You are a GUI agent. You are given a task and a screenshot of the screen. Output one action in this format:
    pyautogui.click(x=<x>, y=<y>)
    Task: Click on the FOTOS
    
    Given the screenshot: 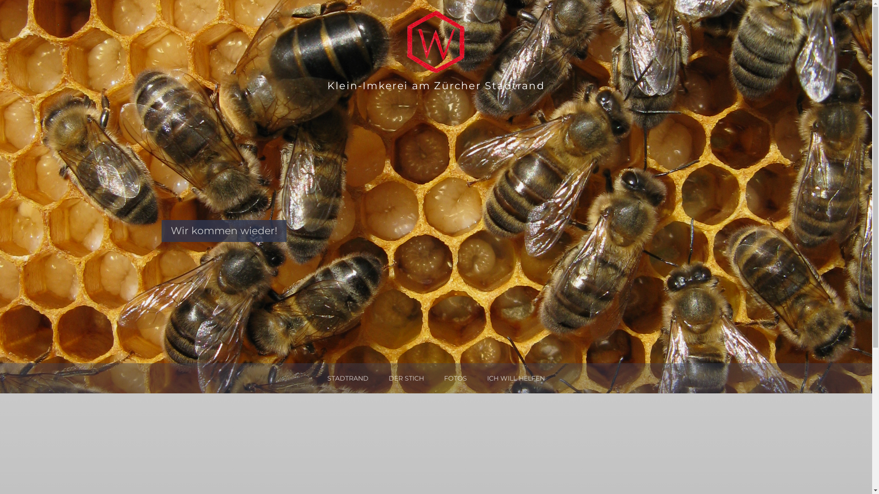 What is the action you would take?
    pyautogui.click(x=456, y=378)
    